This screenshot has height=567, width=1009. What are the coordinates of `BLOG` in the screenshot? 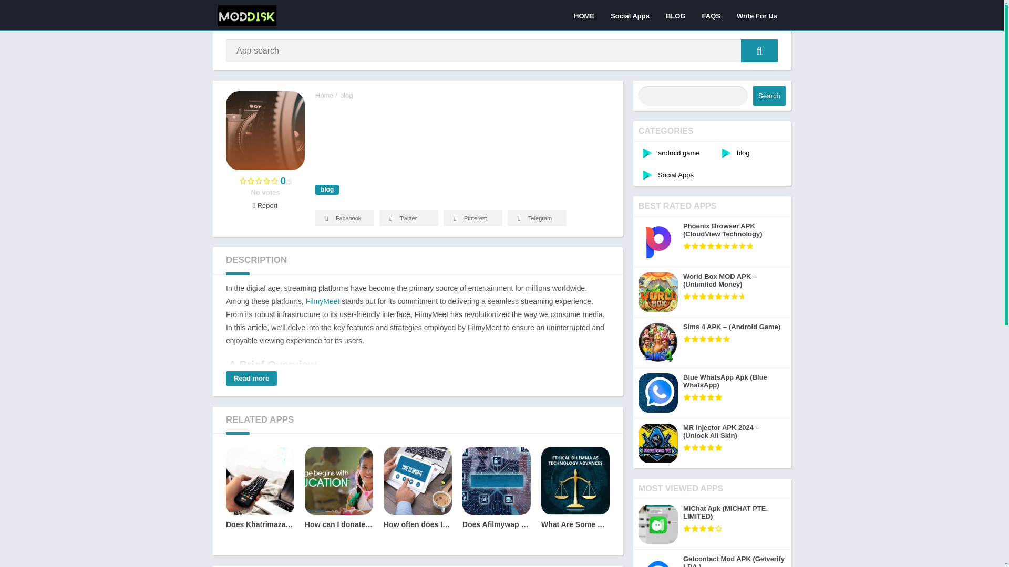 It's located at (676, 15).